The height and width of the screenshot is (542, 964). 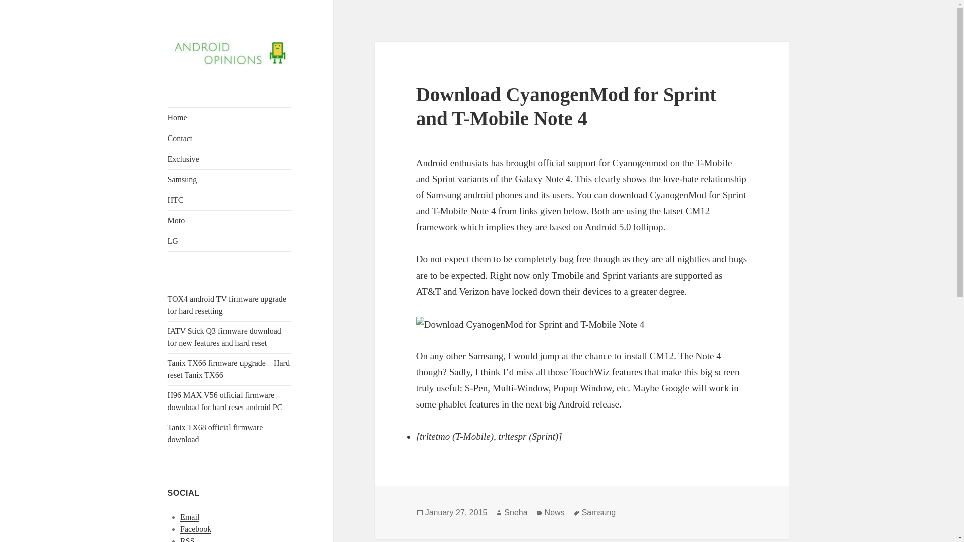 I want to click on HTC, so click(x=230, y=200).